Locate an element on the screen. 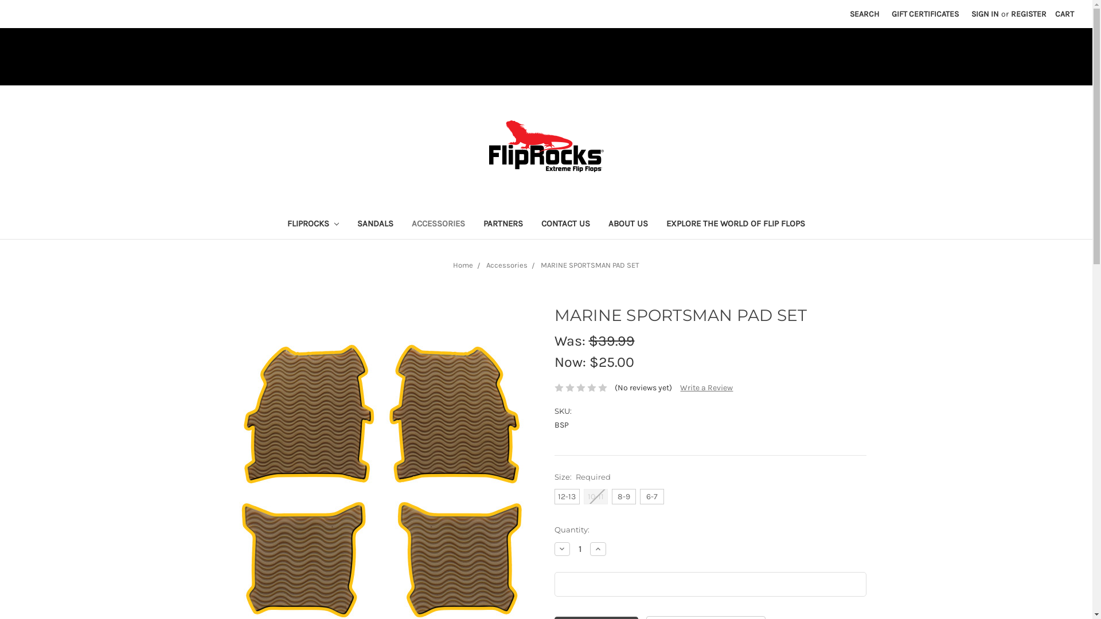 Image resolution: width=1101 pixels, height=619 pixels. PARTNERS is located at coordinates (503, 225).